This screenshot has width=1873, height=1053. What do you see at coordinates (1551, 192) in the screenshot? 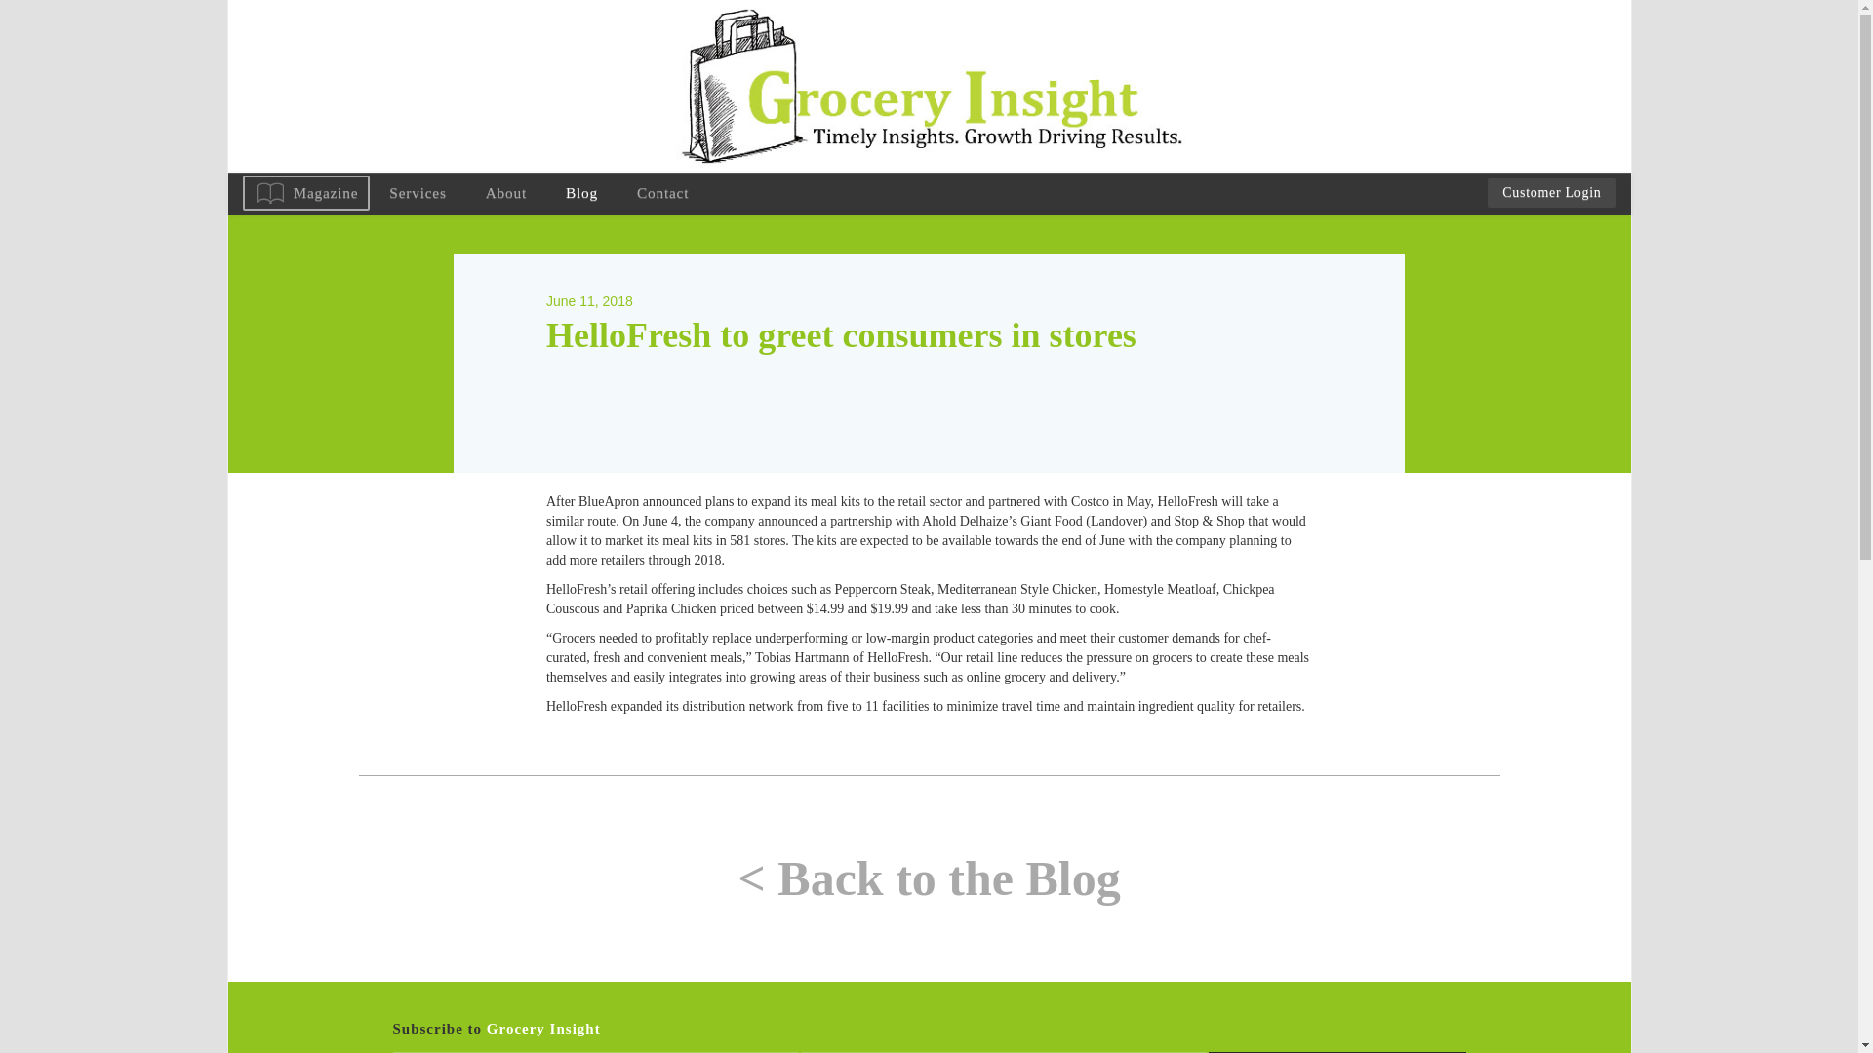
I see `Customer Login` at bounding box center [1551, 192].